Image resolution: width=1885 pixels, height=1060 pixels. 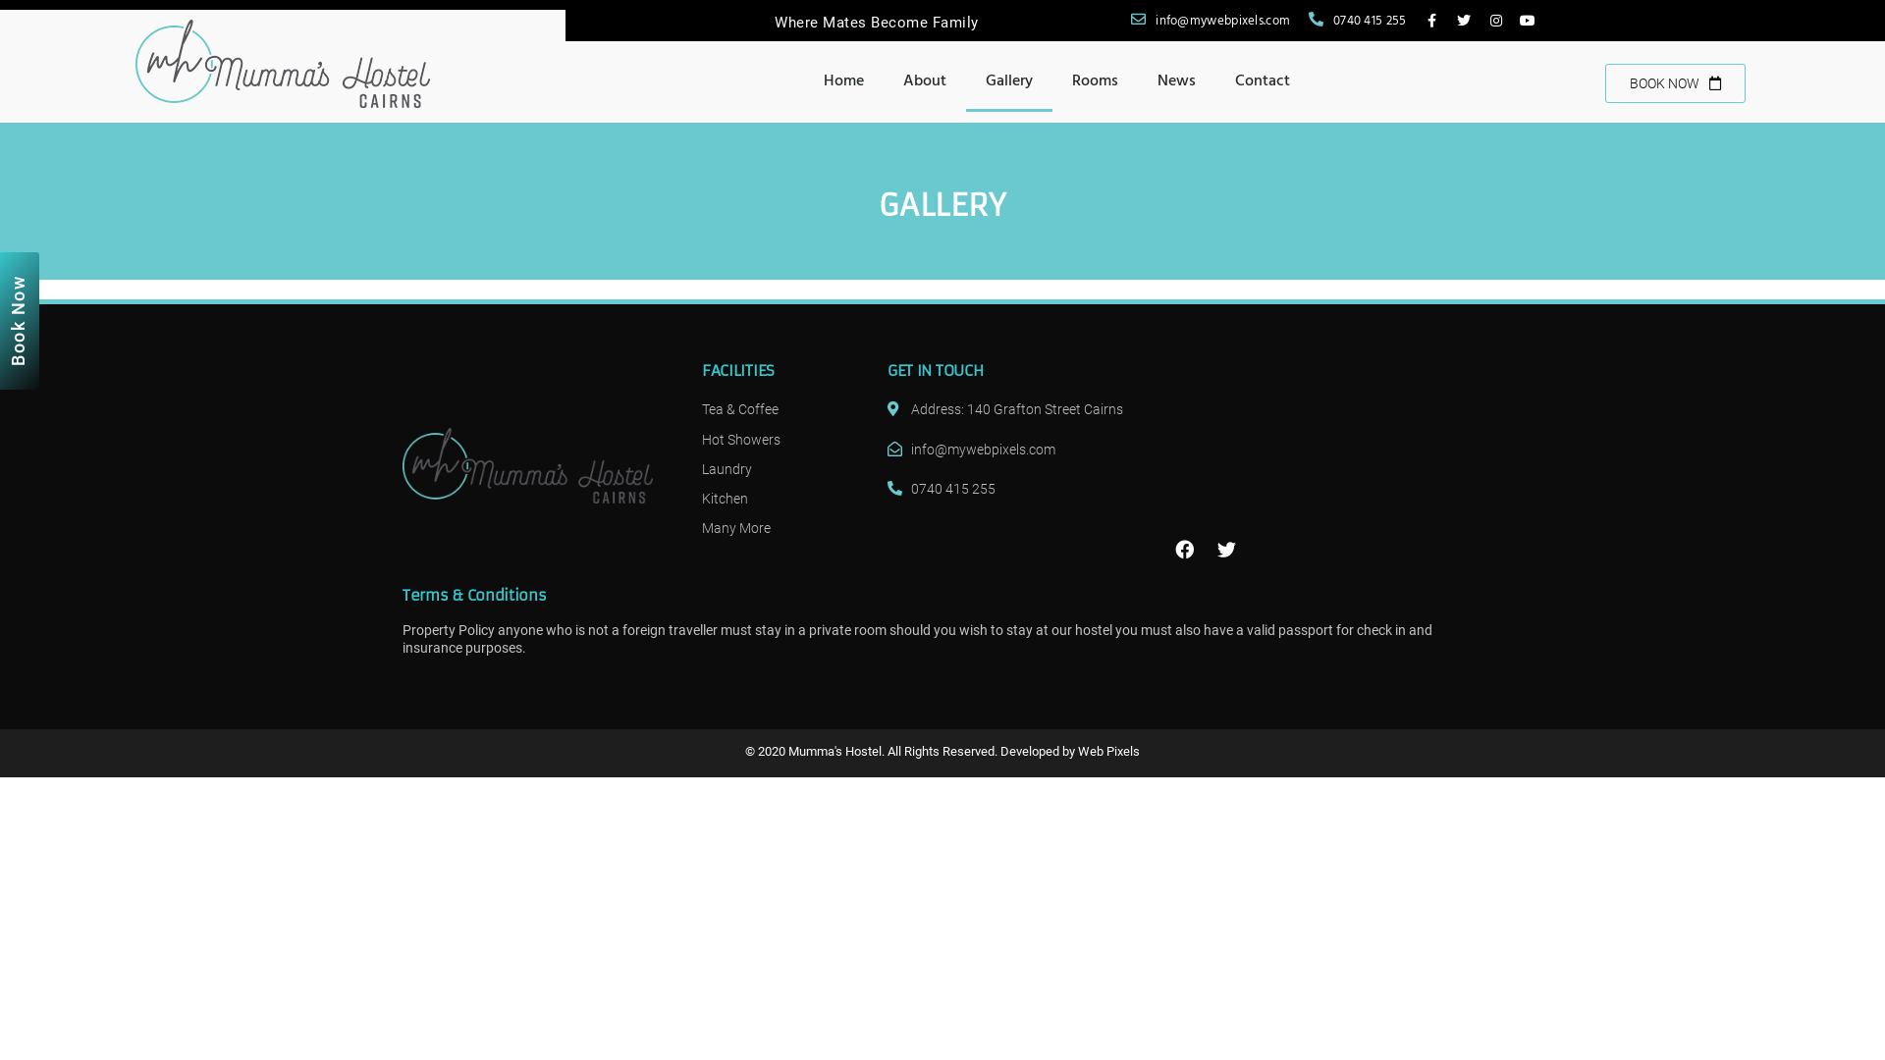 I want to click on BOOK NOW, so click(x=1675, y=83).